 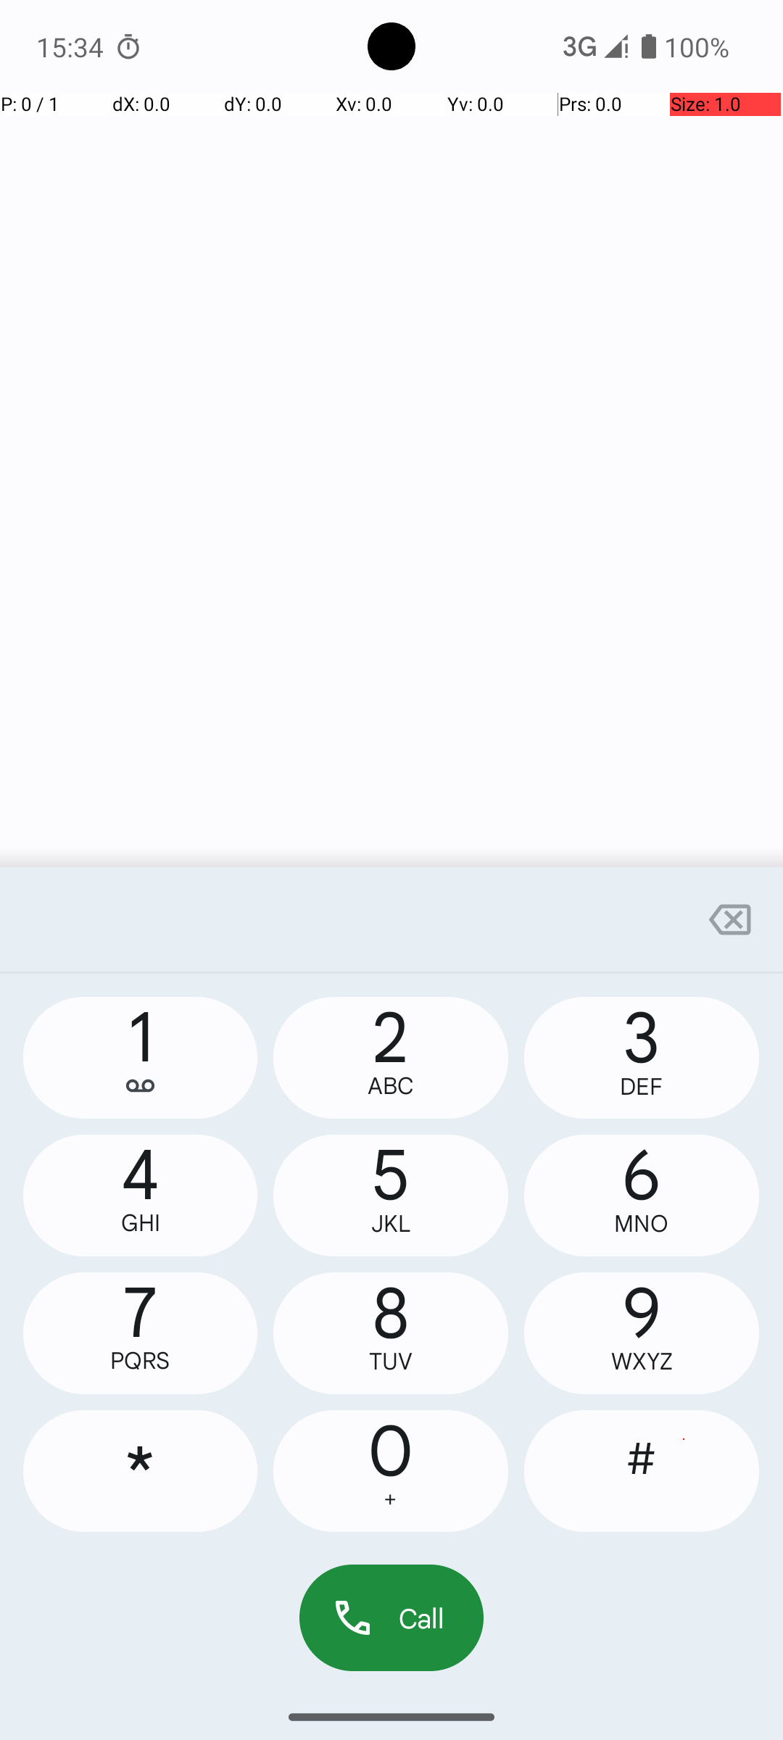 What do you see at coordinates (141, 1471) in the screenshot?
I see `*` at bounding box center [141, 1471].